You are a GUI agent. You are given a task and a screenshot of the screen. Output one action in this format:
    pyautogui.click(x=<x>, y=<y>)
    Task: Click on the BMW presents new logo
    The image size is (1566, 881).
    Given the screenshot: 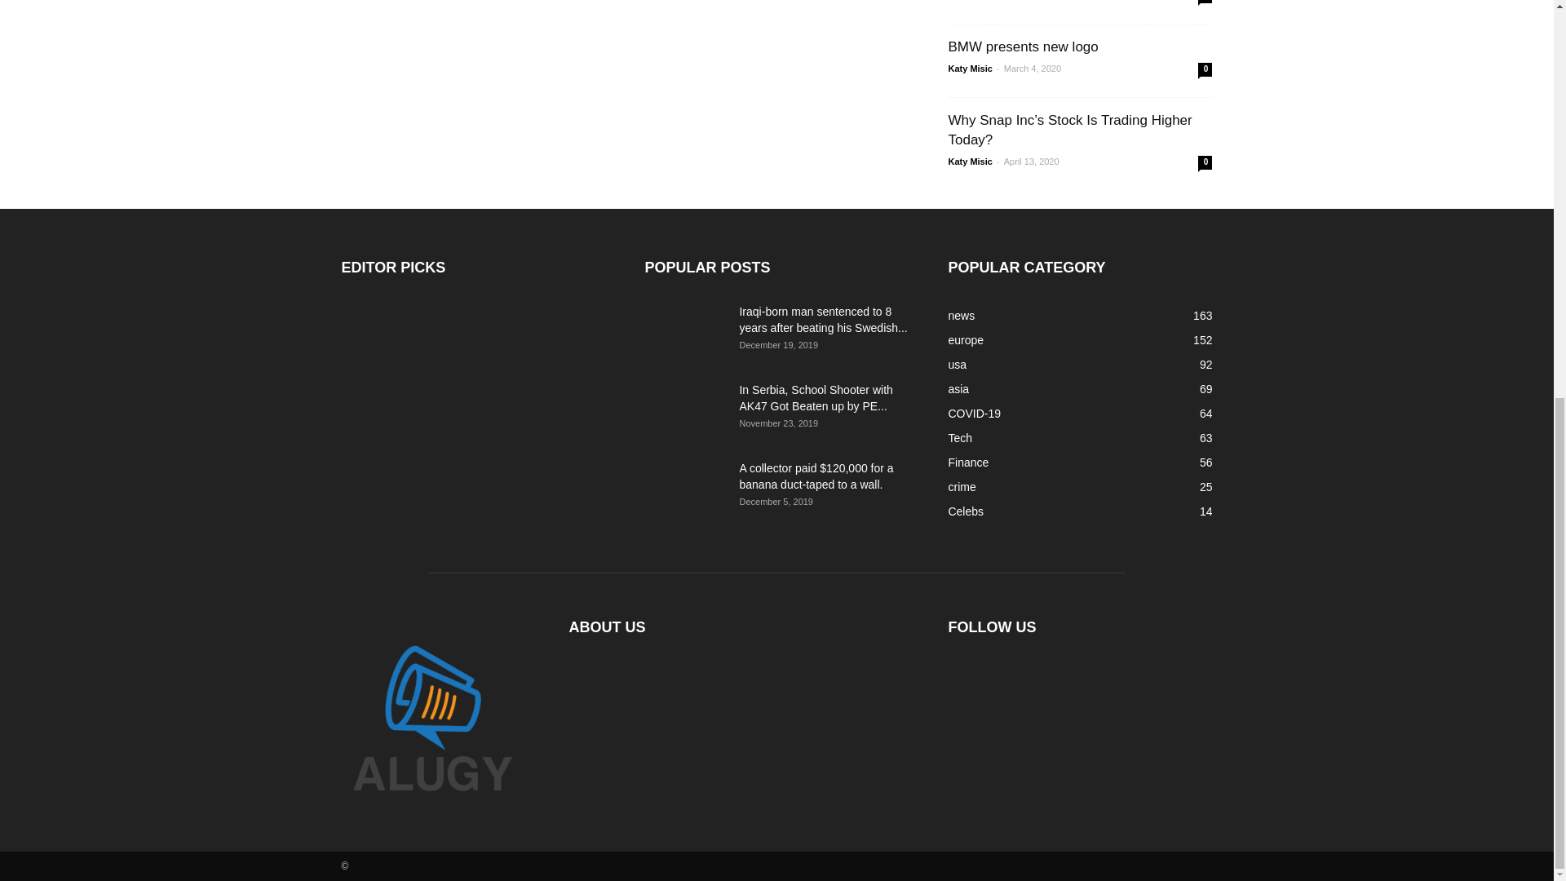 What is the action you would take?
    pyautogui.click(x=1022, y=46)
    